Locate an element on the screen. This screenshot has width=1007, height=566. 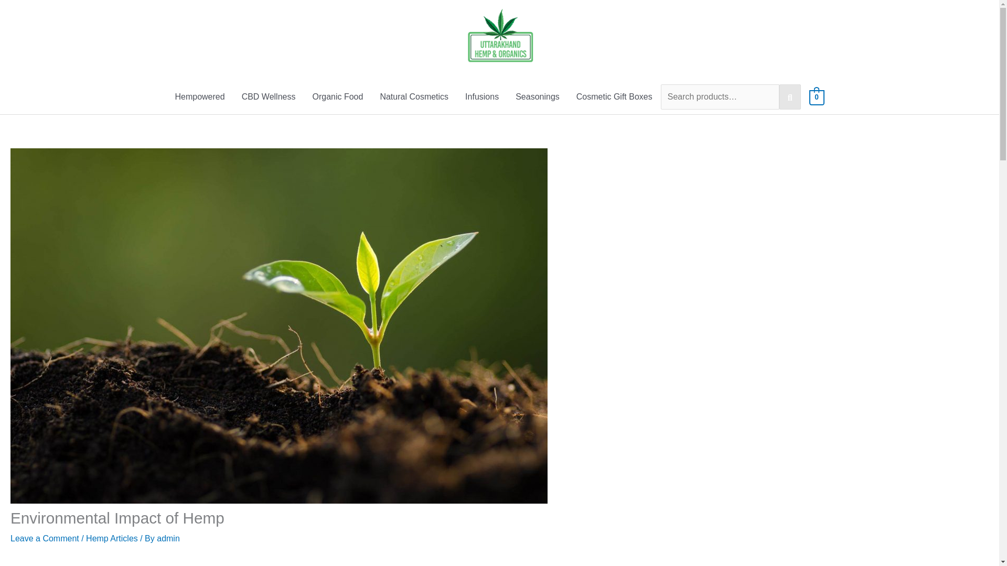
CBD Wellness is located at coordinates (269, 97).